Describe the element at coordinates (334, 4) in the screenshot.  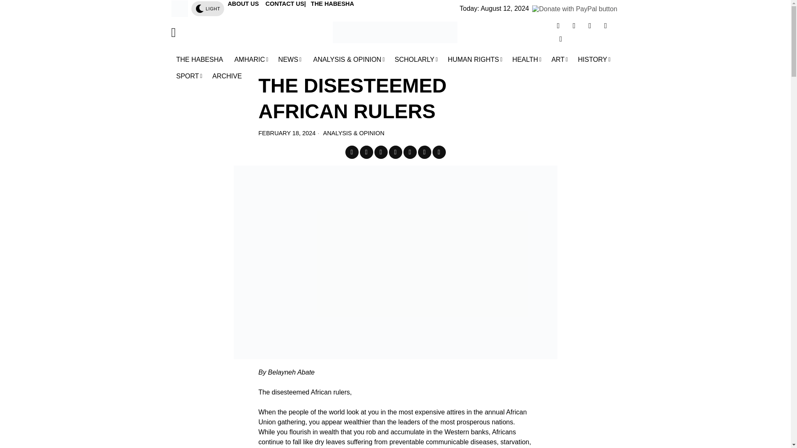
I see `HE HABESHA` at that location.